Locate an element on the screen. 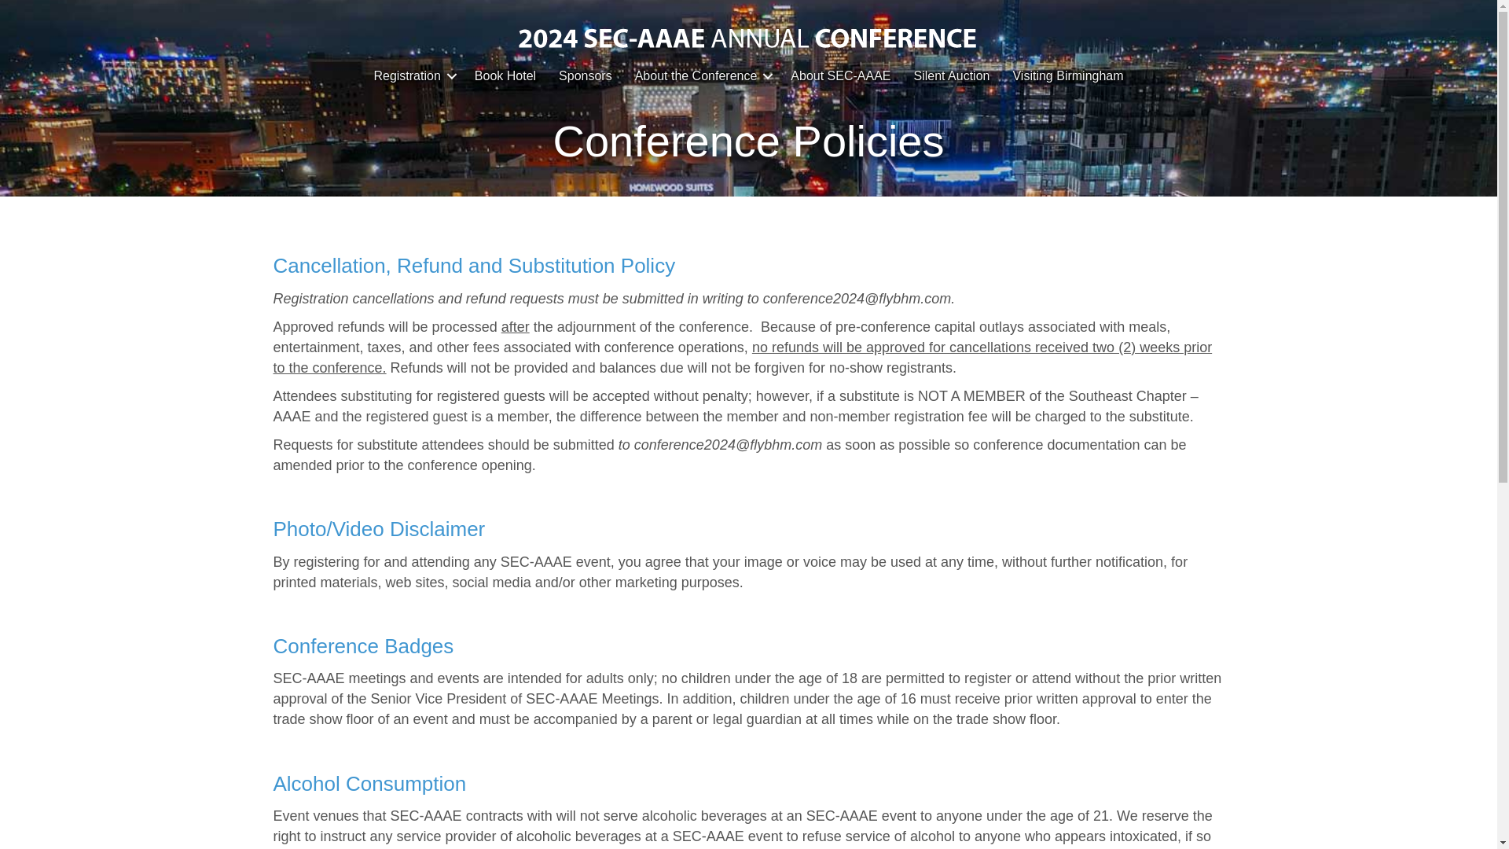 The width and height of the screenshot is (1509, 849). Sponsors is located at coordinates (585, 75).